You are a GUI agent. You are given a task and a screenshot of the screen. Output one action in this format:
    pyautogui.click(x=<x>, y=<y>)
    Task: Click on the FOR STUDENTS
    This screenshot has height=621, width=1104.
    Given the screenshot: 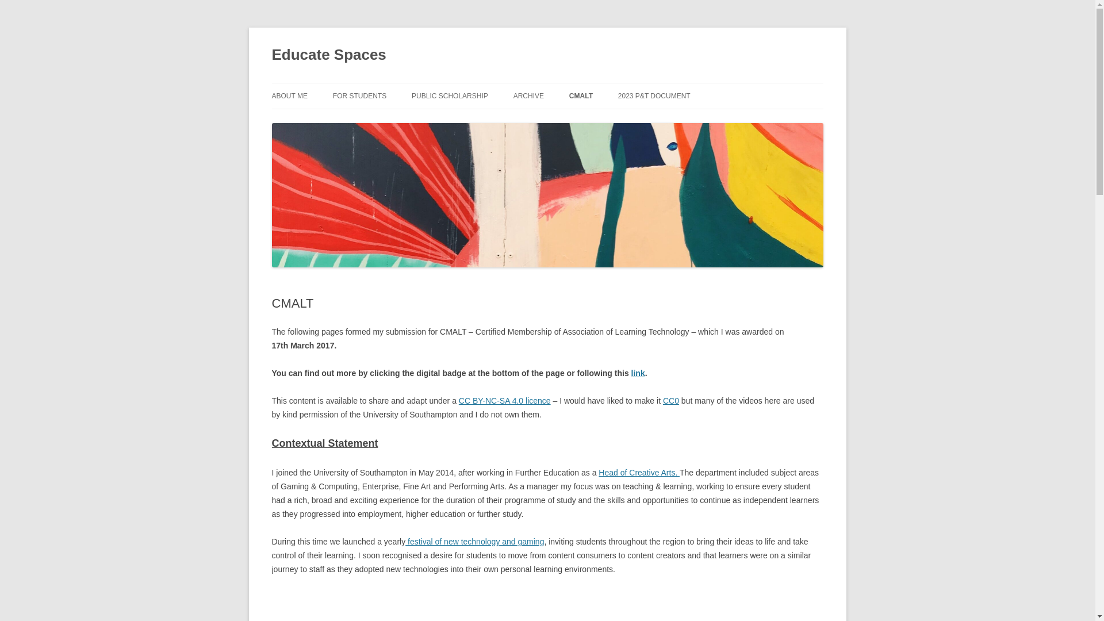 What is the action you would take?
    pyautogui.click(x=360, y=95)
    